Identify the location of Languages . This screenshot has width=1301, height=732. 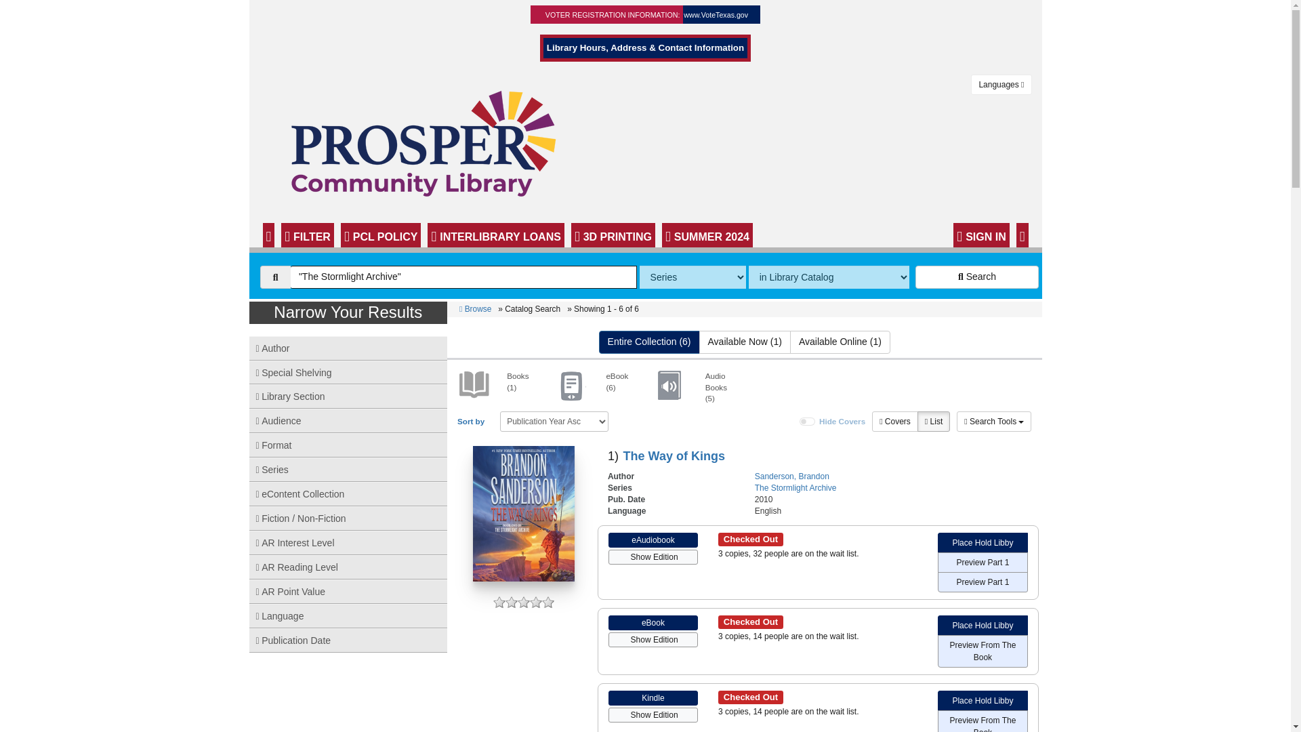
(1001, 85).